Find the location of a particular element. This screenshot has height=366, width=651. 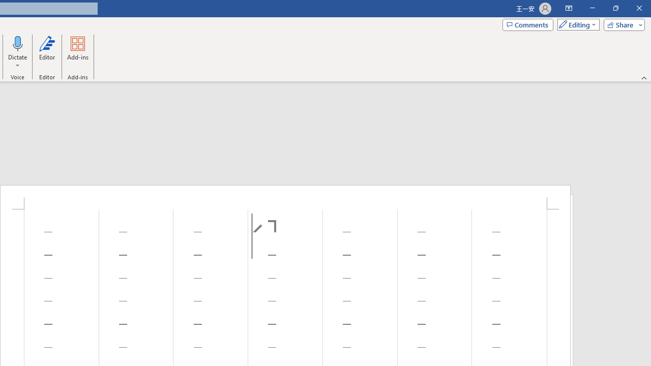

Editor is located at coordinates (47, 52).